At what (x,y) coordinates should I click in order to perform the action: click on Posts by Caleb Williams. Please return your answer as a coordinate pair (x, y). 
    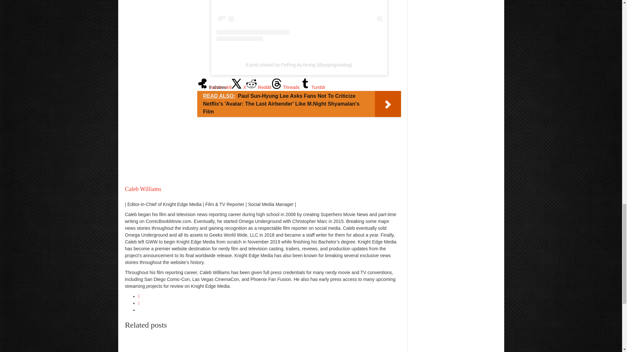
    Looking at the image, I should click on (143, 189).